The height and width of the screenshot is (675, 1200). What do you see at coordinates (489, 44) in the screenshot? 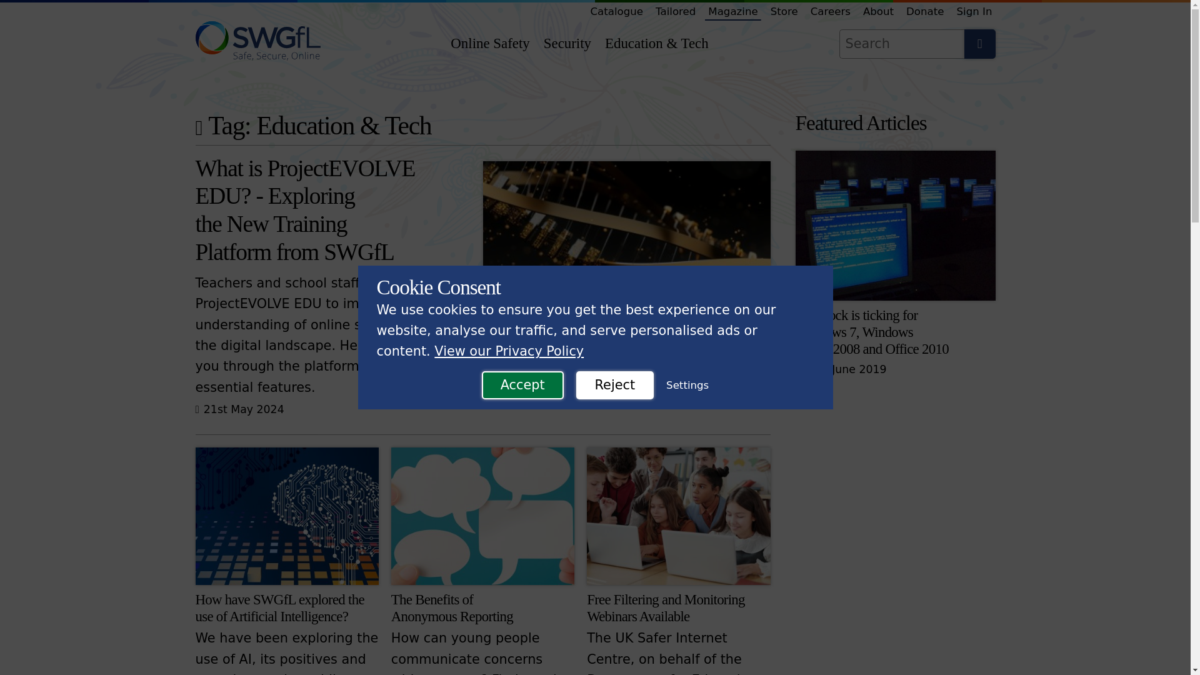
I see `Online Safety` at bounding box center [489, 44].